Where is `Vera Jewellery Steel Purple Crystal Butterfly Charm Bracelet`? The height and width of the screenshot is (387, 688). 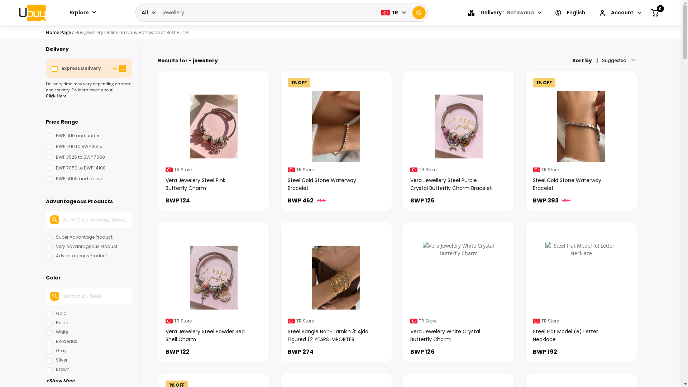
Vera Jewellery Steel Purple Crystal Butterfly Charm Bracelet is located at coordinates (459, 183).